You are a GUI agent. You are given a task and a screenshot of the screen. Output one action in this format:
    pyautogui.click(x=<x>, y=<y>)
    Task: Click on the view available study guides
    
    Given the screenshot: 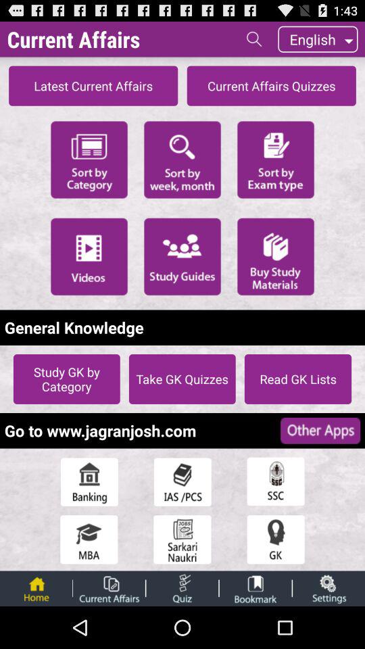 What is the action you would take?
    pyautogui.click(x=182, y=256)
    